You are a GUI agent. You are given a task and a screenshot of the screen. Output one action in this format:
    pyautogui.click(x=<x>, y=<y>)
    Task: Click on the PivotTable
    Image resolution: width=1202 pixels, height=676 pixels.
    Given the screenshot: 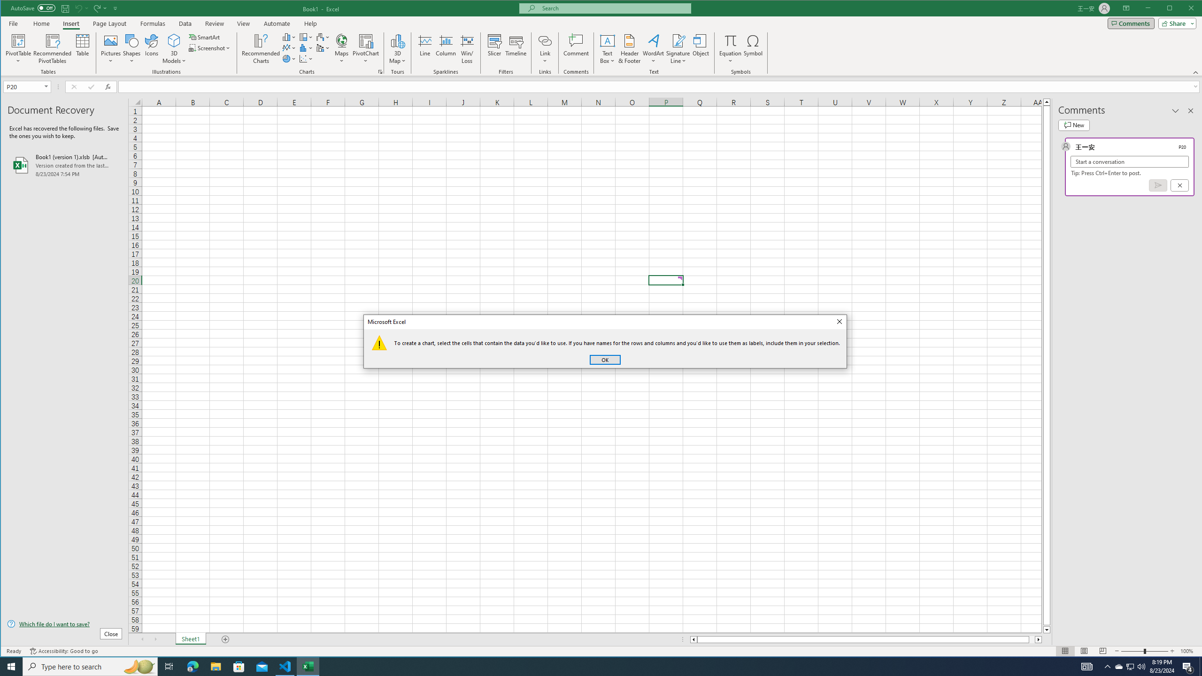 What is the action you would take?
    pyautogui.click(x=19, y=40)
    